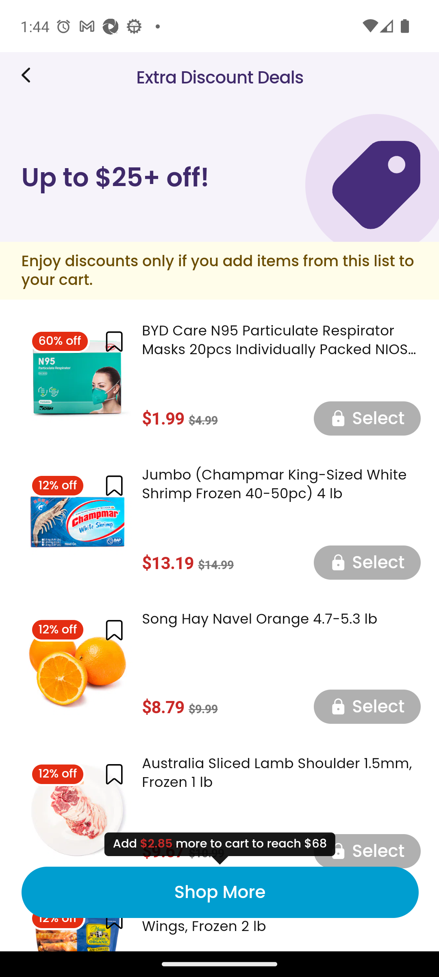  Describe the element at coordinates (114, 342) in the screenshot. I see `` at that location.